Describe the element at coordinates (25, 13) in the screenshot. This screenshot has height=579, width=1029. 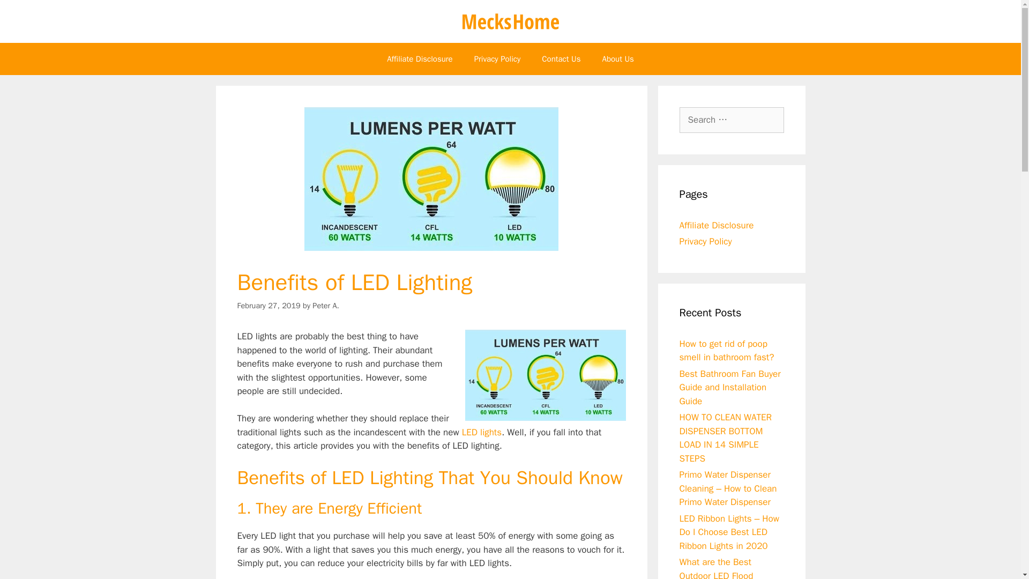
I see `Search` at that location.